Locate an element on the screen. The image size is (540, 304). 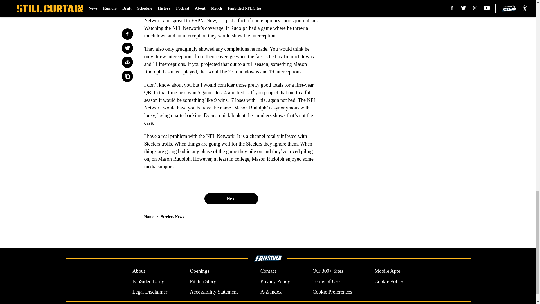
Contact is located at coordinates (268, 271).